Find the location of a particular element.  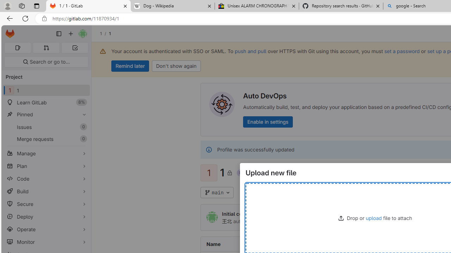

Last commit is located at coordinates (364, 244).